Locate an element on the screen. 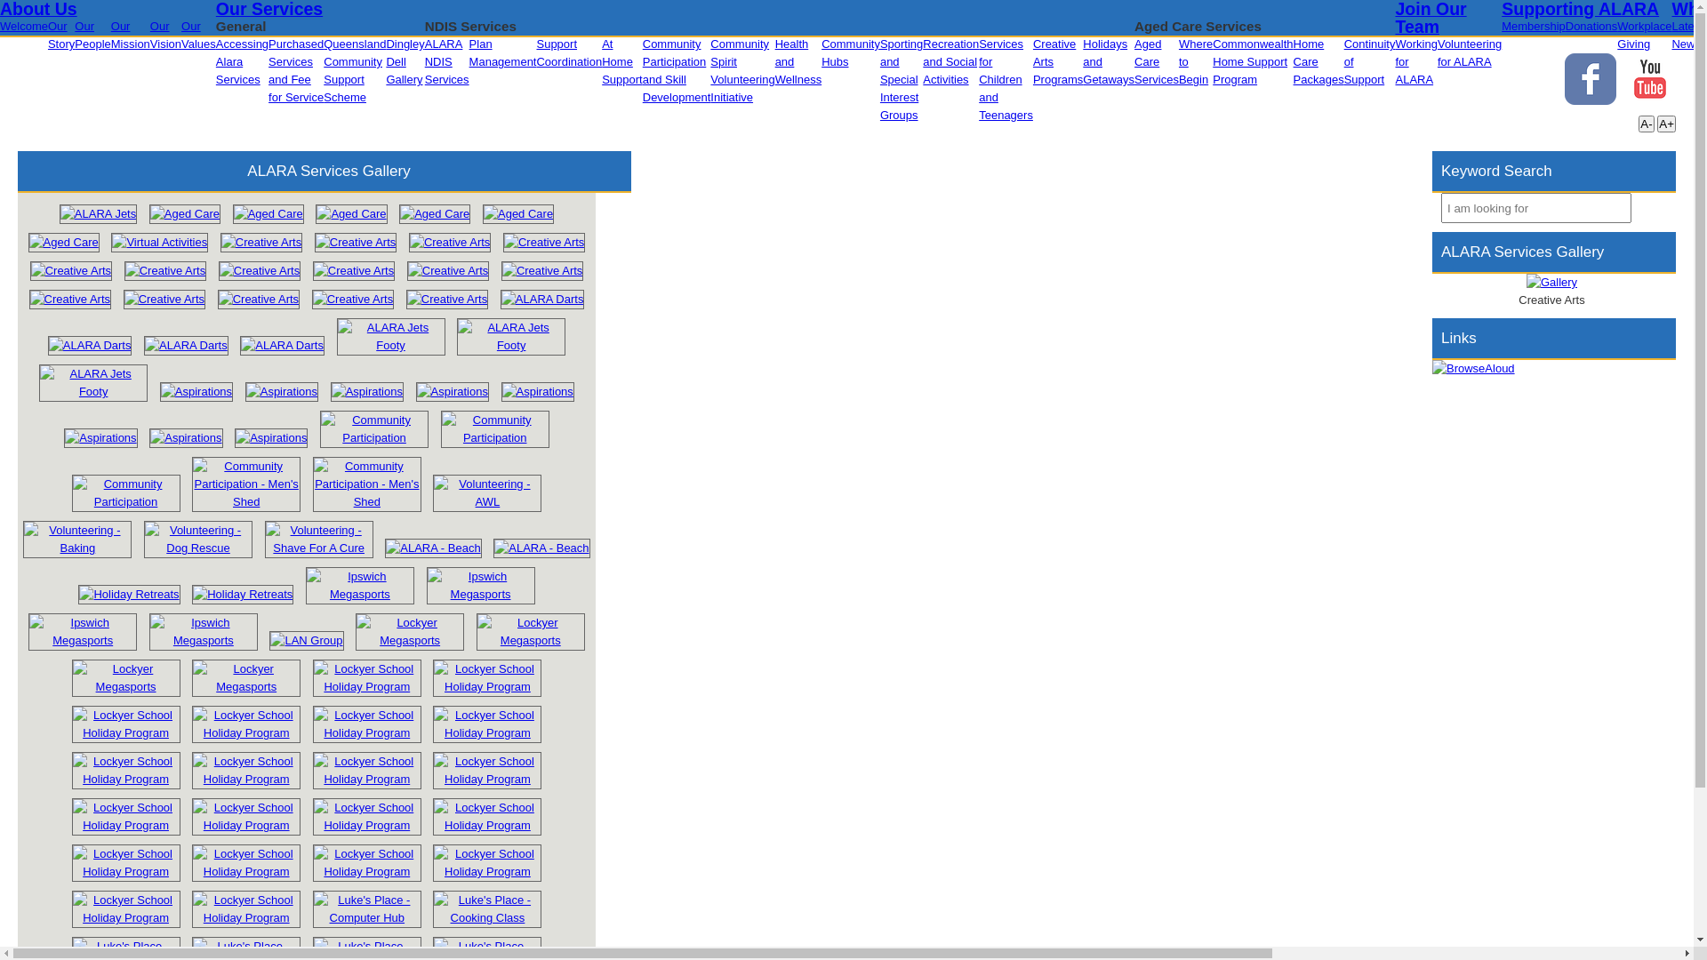 The width and height of the screenshot is (1707, 960). Lockyer School Holiday Program is located at coordinates (126, 817).